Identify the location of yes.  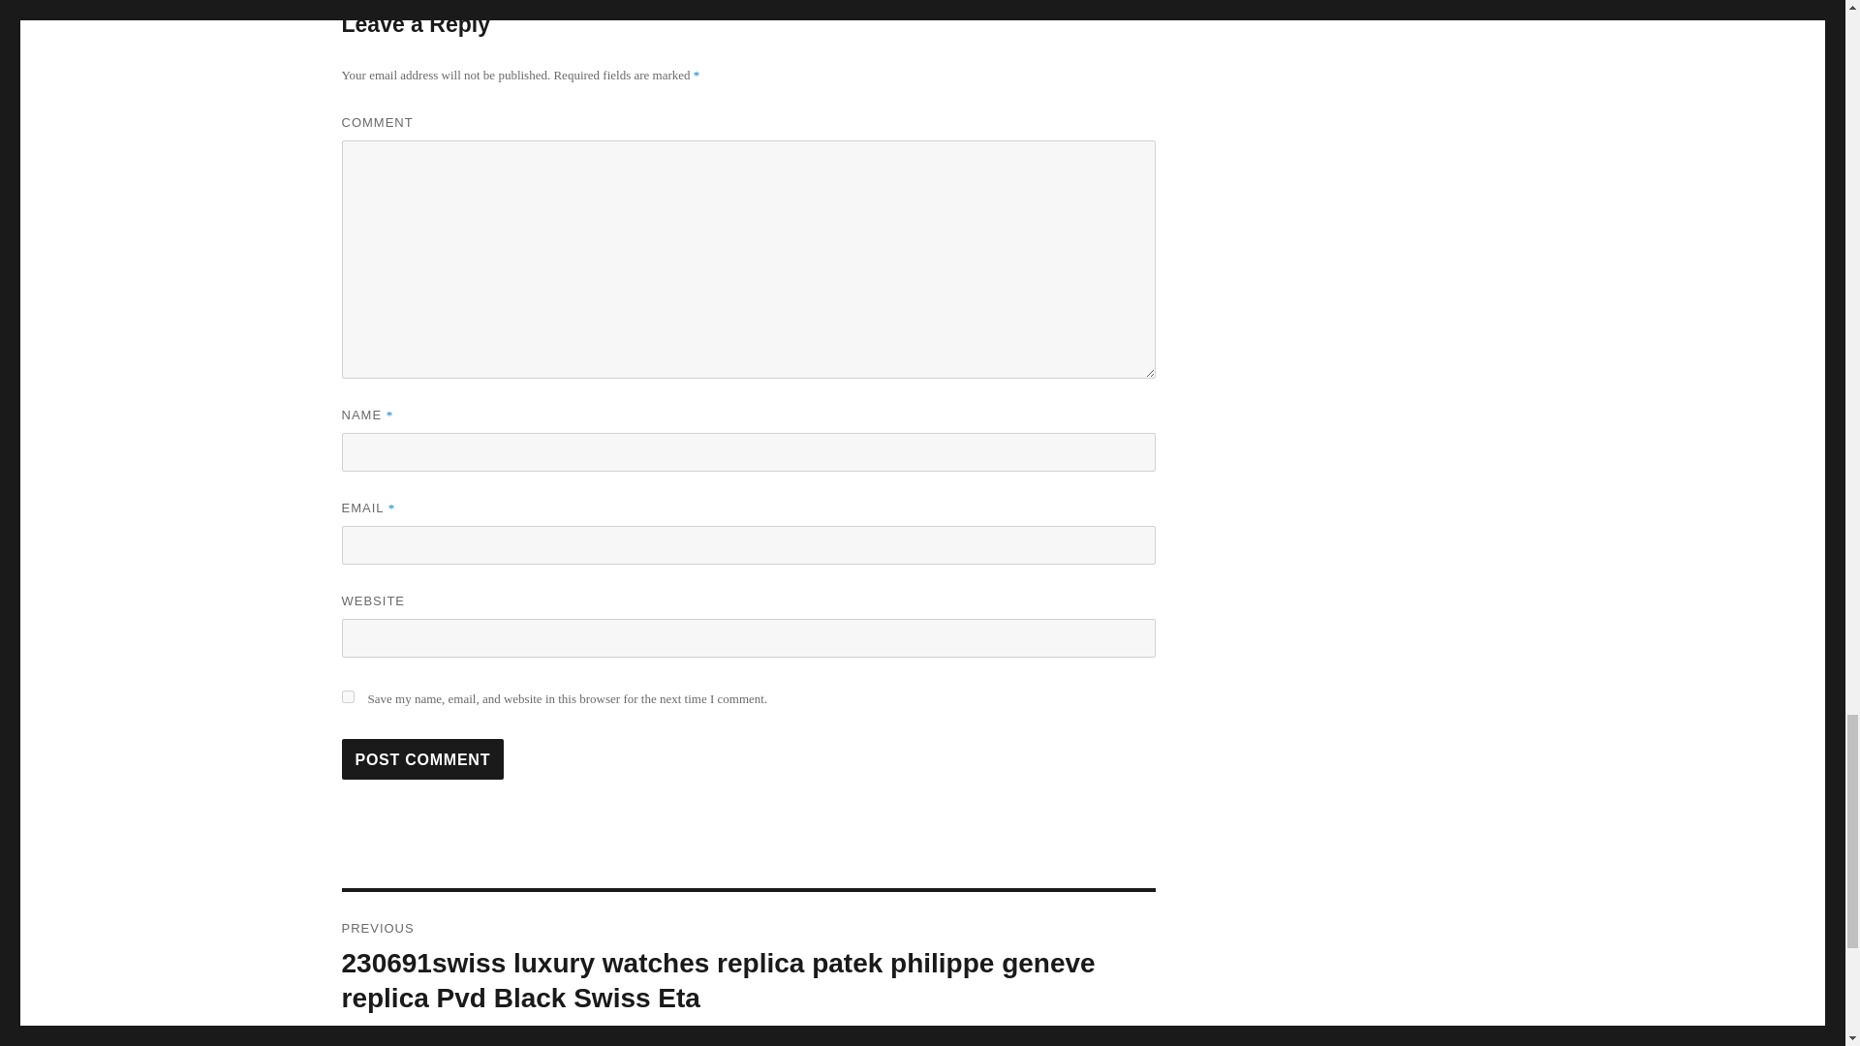
(347, 695).